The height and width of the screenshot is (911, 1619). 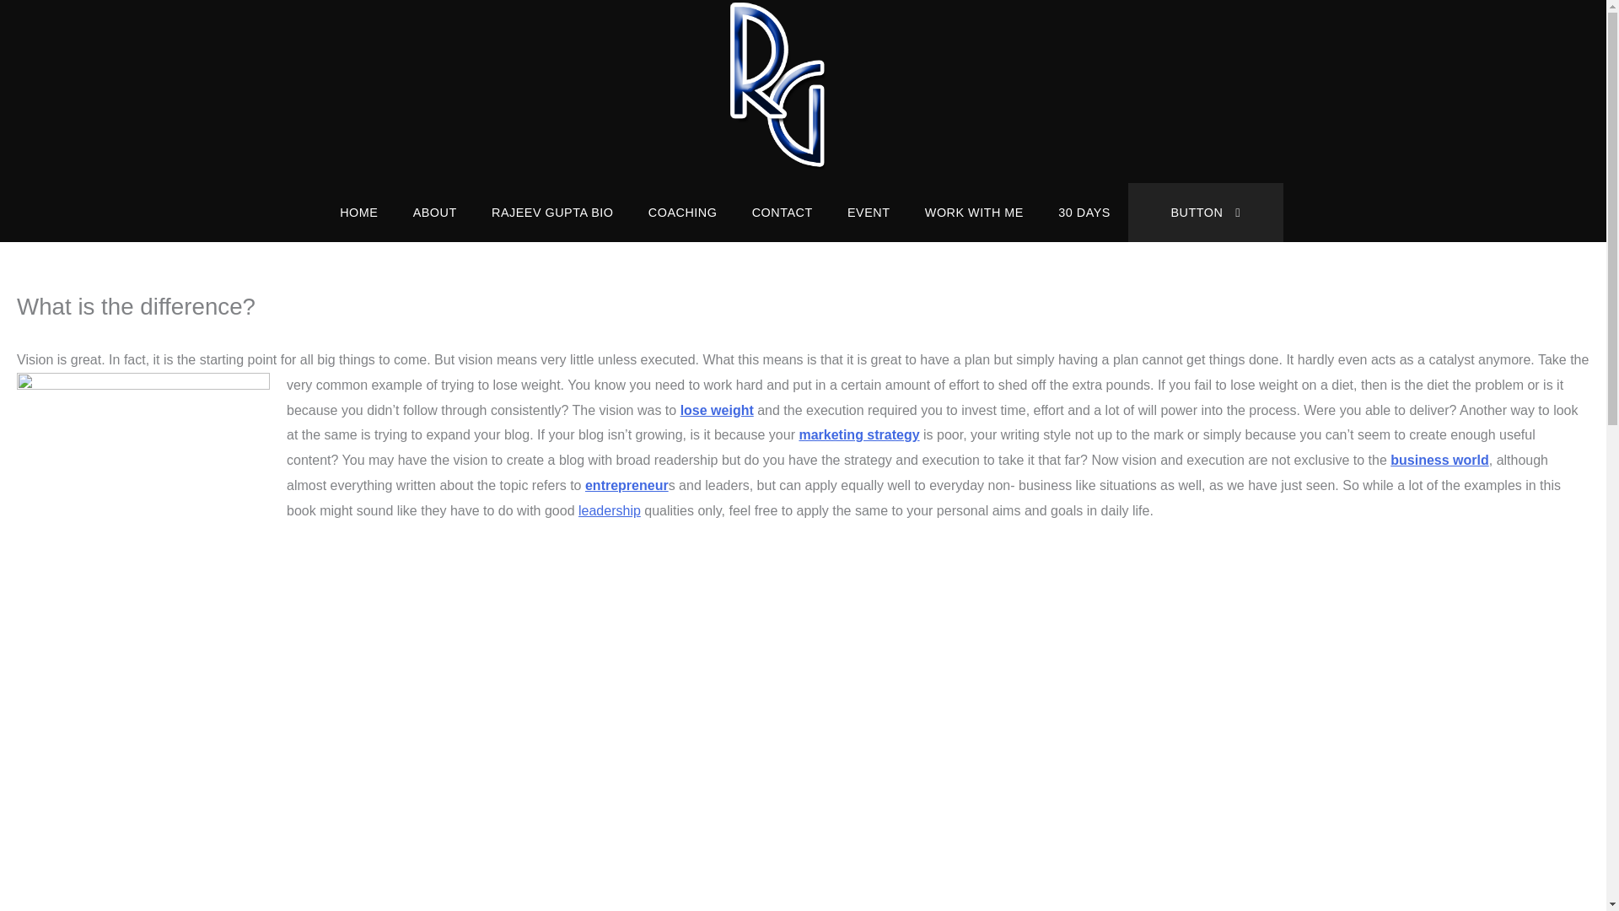 I want to click on COACHING, so click(x=683, y=213).